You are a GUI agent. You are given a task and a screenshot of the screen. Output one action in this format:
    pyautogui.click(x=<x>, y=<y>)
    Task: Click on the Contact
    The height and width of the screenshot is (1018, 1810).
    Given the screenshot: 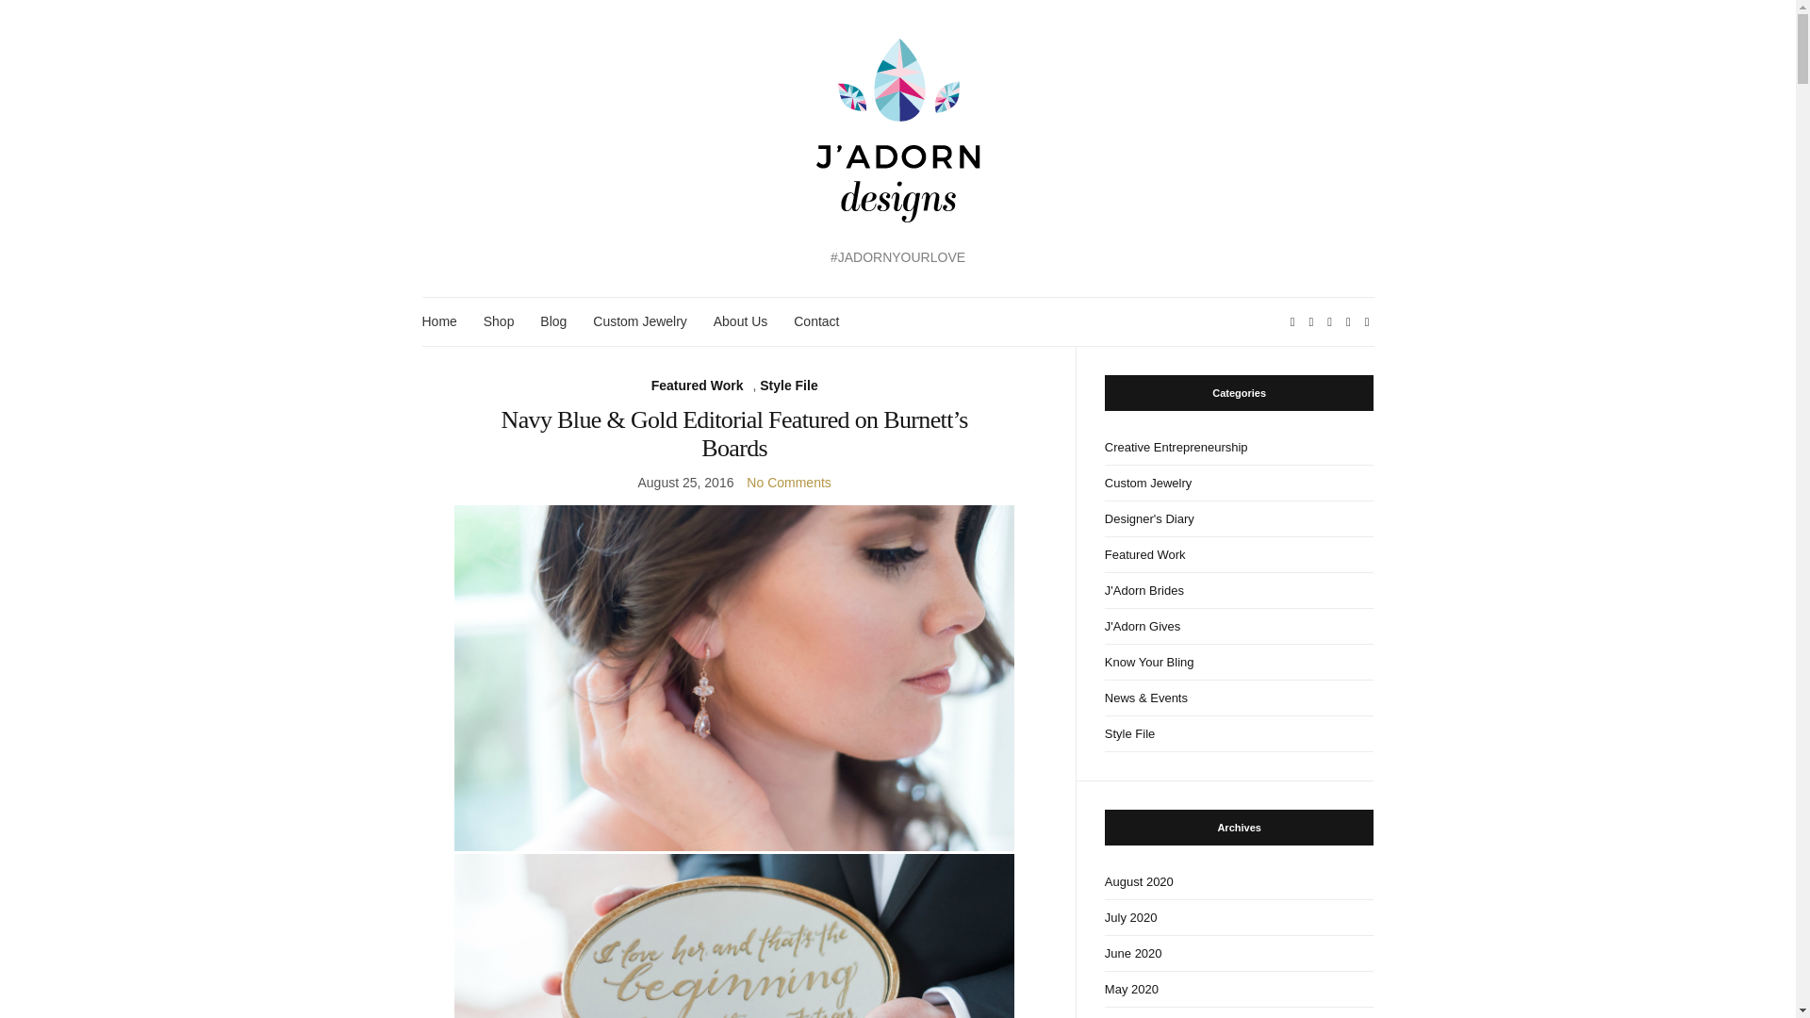 What is the action you would take?
    pyautogui.click(x=816, y=322)
    